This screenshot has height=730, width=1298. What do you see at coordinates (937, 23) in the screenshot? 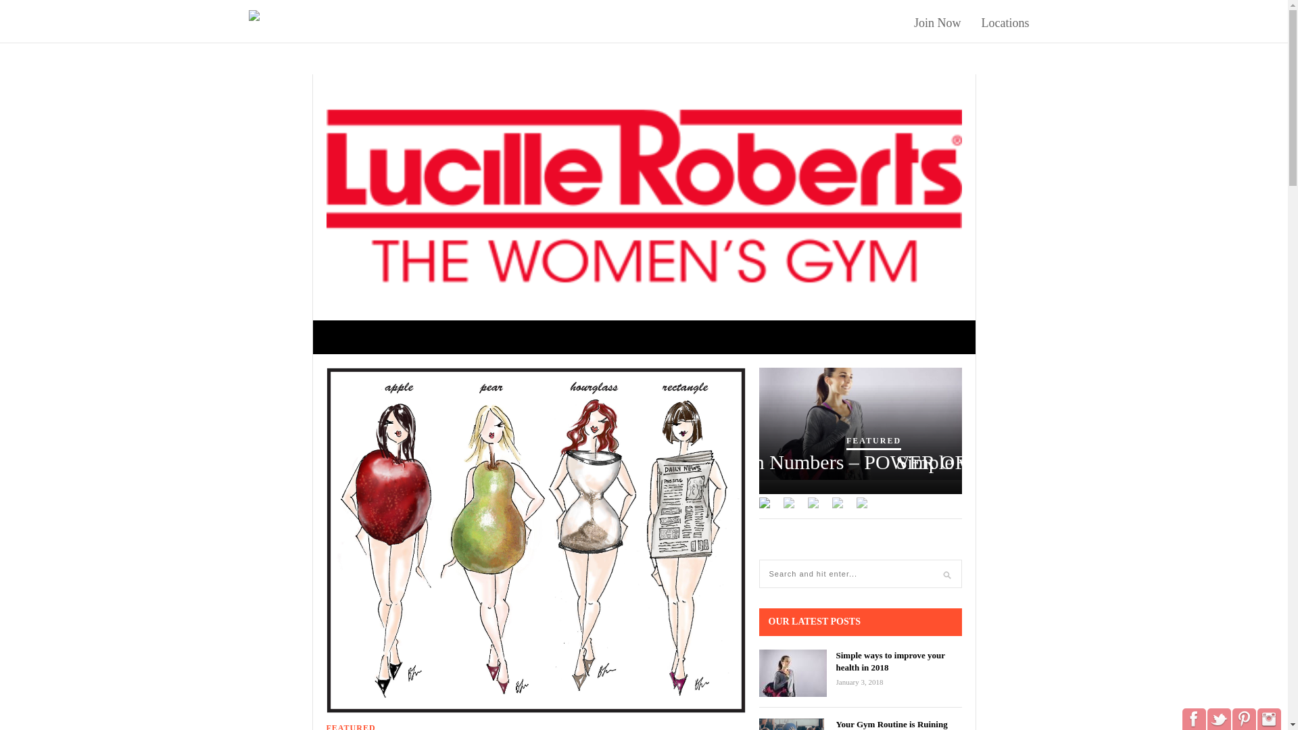
I see `Join Now` at bounding box center [937, 23].